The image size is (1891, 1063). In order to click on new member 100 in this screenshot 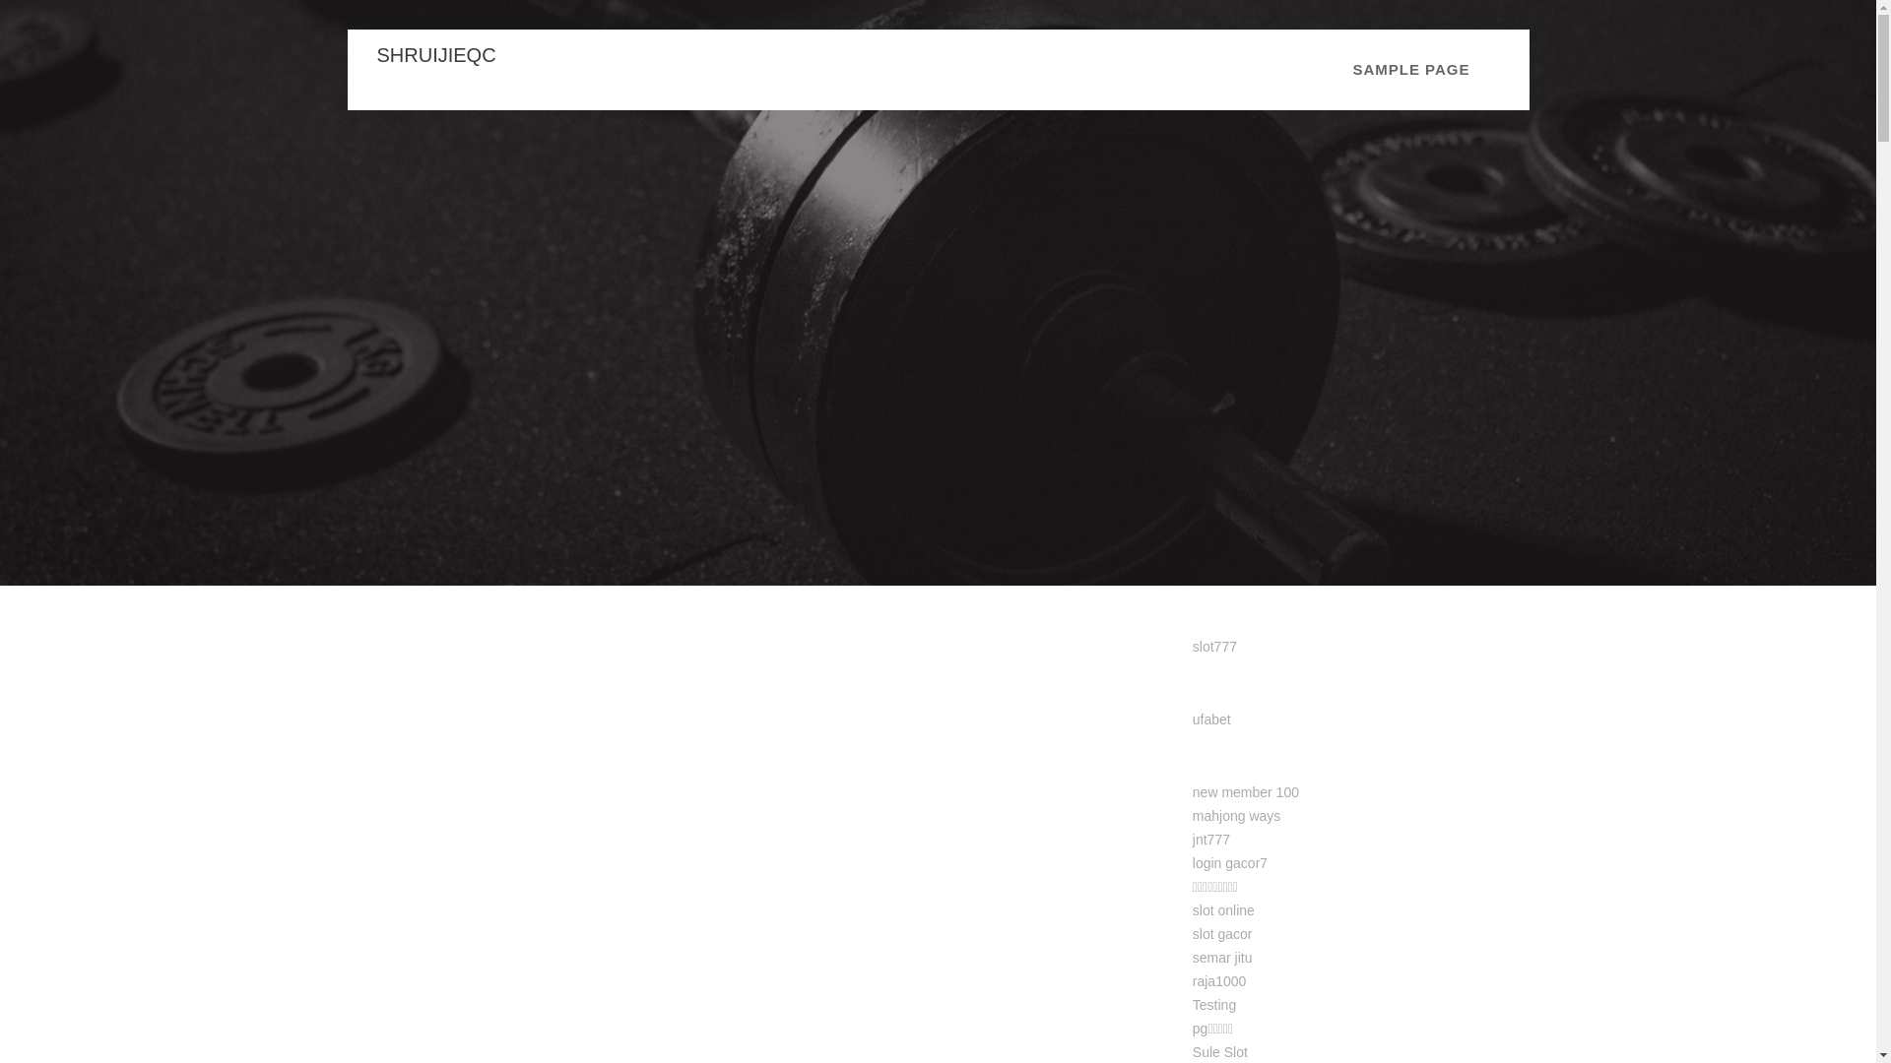, I will do `click(1246, 792)`.